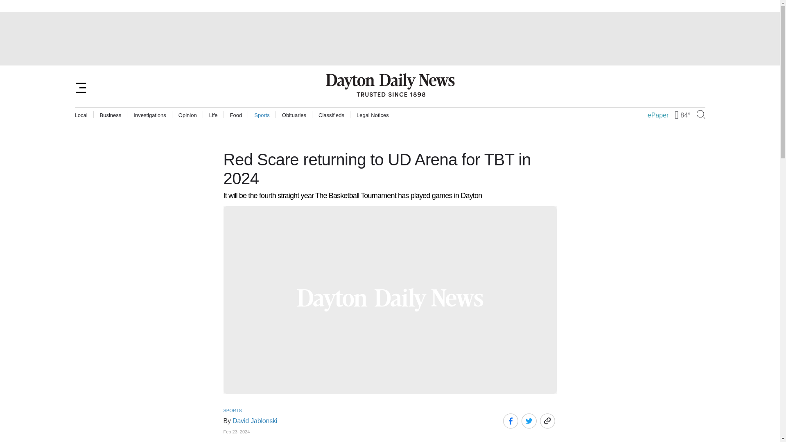 This screenshot has height=442, width=786. What do you see at coordinates (373, 115) in the screenshot?
I see `Legal Notices` at bounding box center [373, 115].